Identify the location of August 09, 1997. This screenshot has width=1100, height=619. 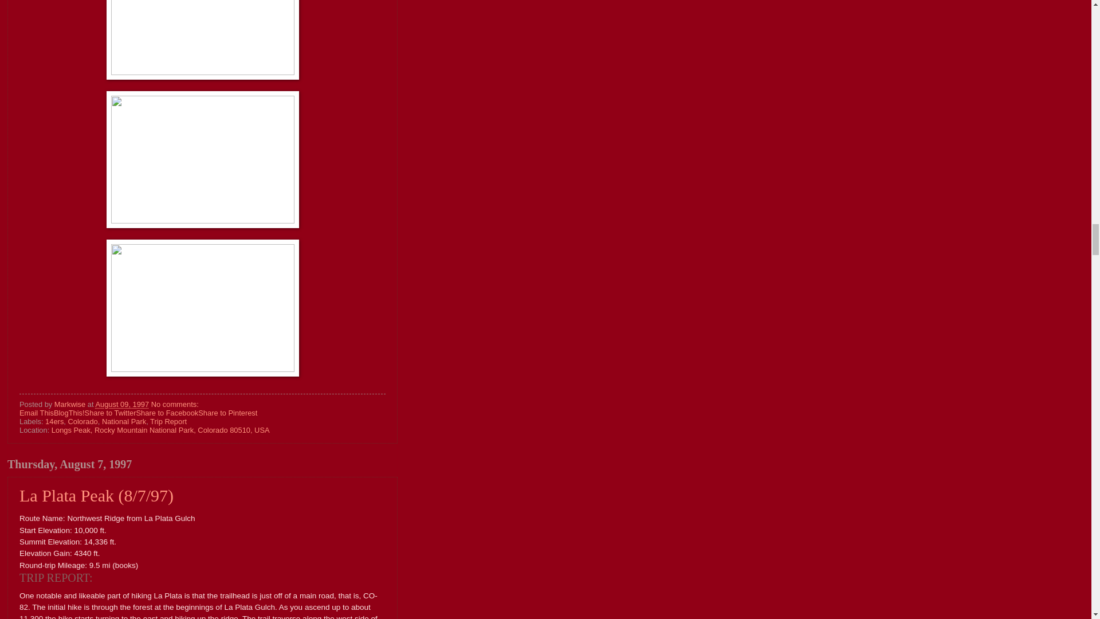
(121, 403).